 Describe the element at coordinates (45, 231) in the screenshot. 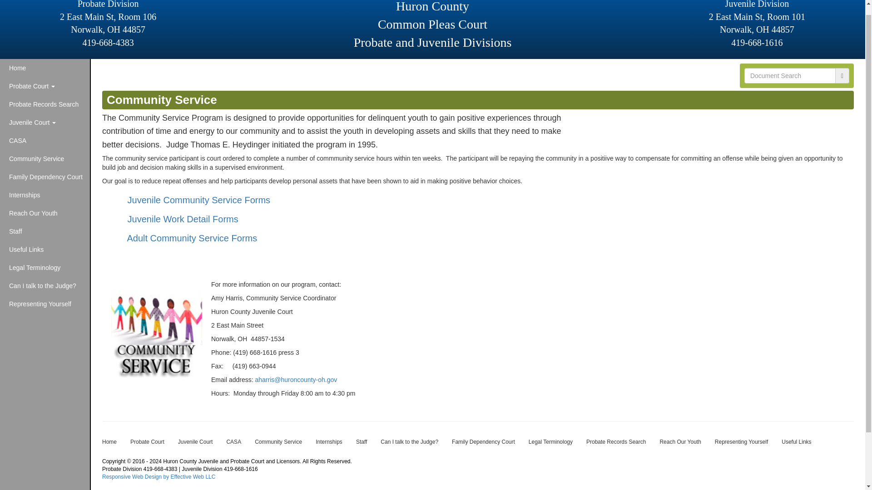

I see `Staff` at that location.